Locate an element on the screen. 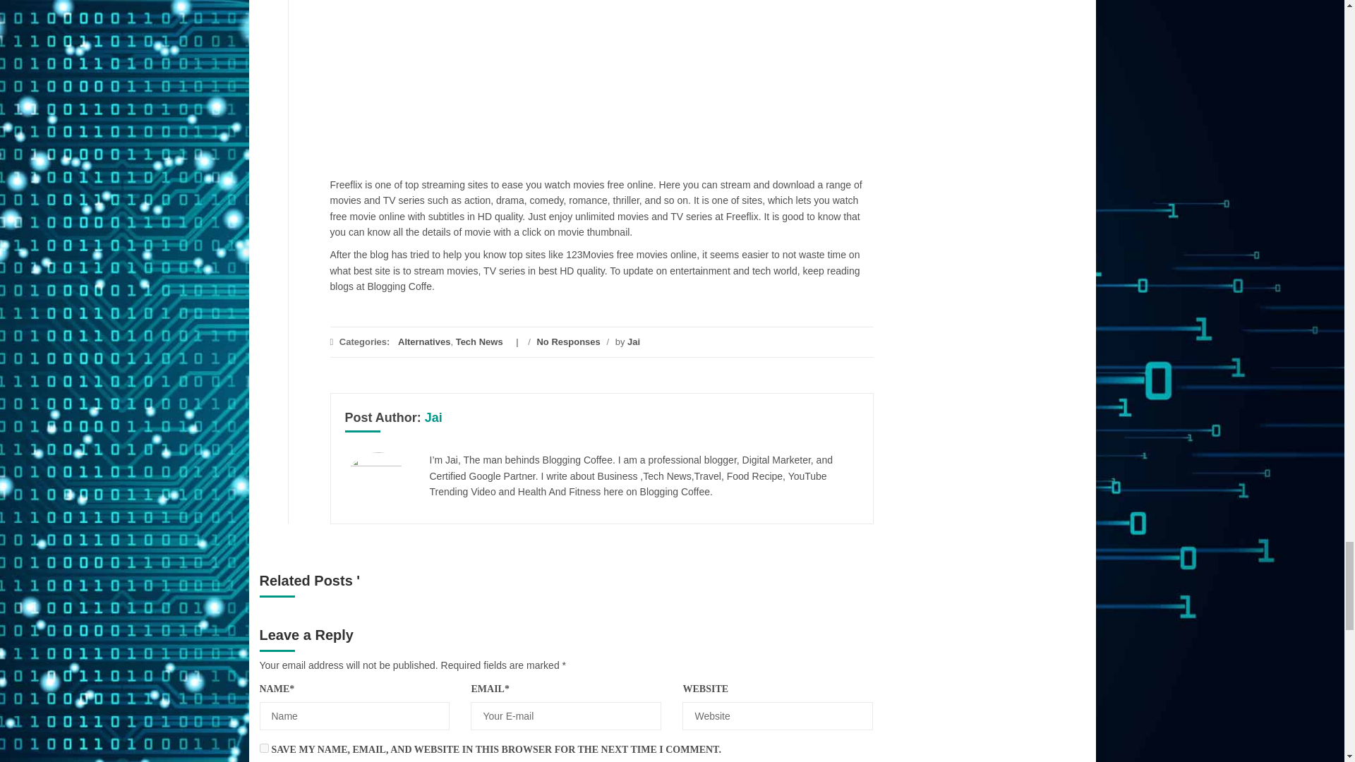  No Responses is located at coordinates (568, 341).